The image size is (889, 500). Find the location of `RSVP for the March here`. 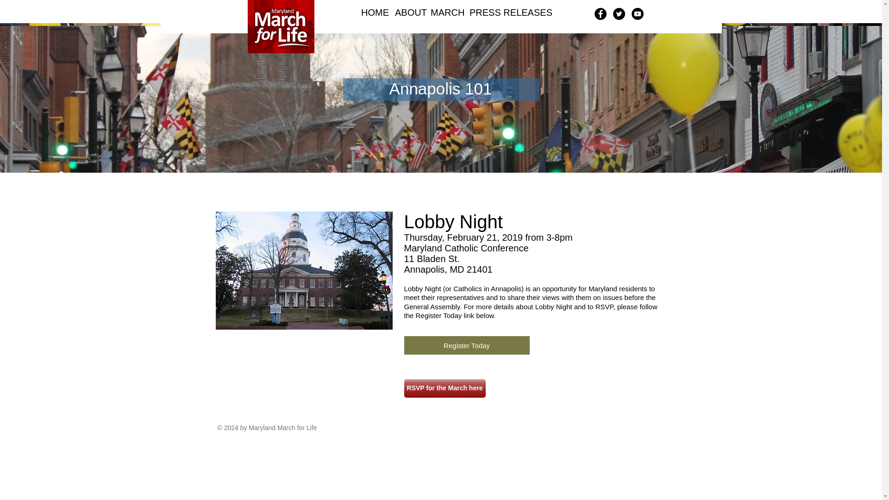

RSVP for the March here is located at coordinates (444, 388).